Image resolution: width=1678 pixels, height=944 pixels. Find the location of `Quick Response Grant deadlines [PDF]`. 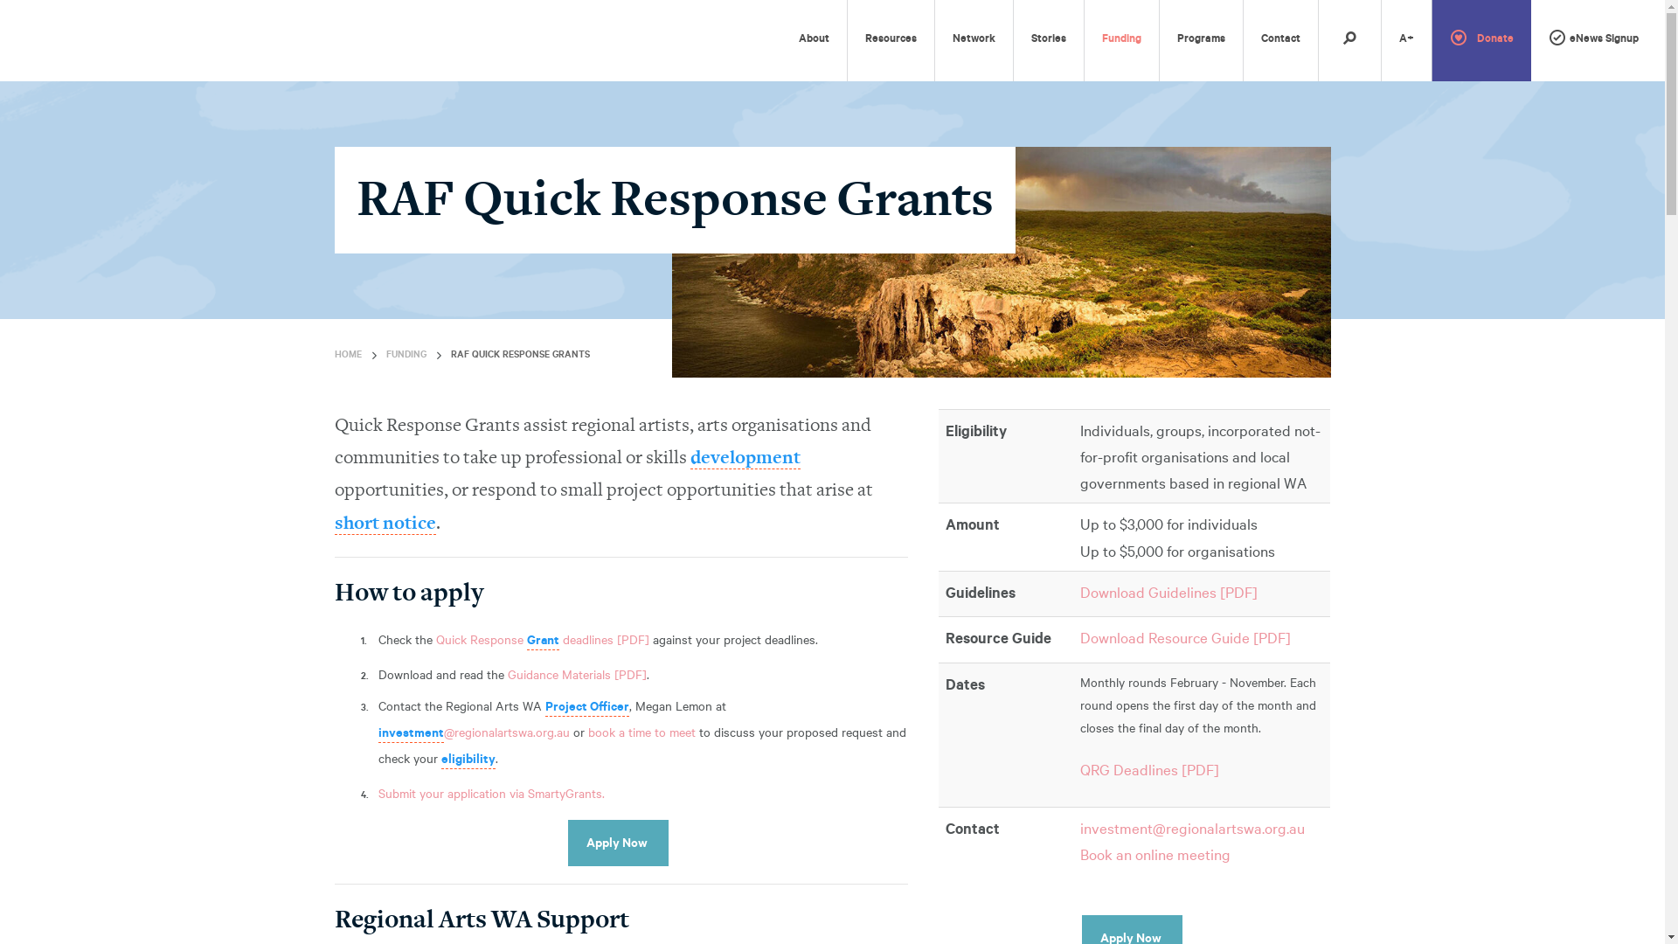

Quick Response Grant deadlines [PDF] is located at coordinates (542, 639).